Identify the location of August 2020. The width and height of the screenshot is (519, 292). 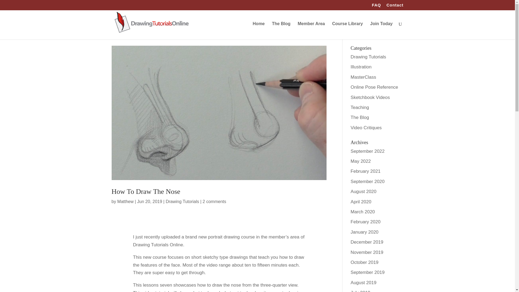
(363, 191).